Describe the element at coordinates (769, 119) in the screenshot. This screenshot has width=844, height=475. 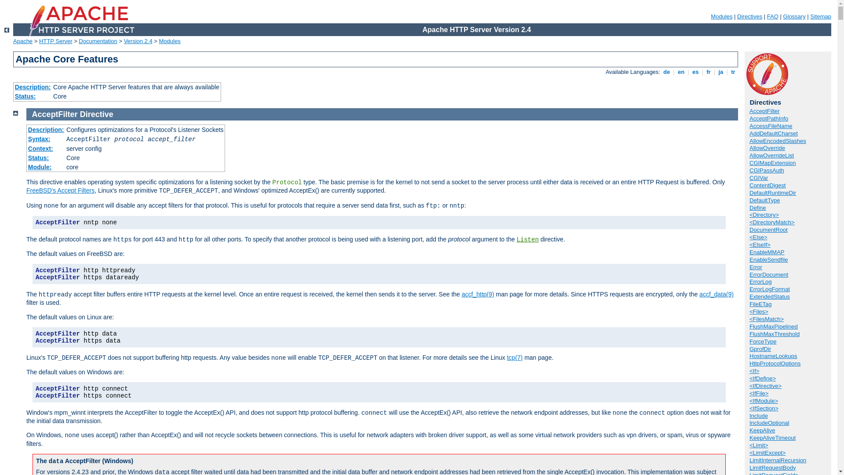
I see `AcceptPathInfo` at that location.